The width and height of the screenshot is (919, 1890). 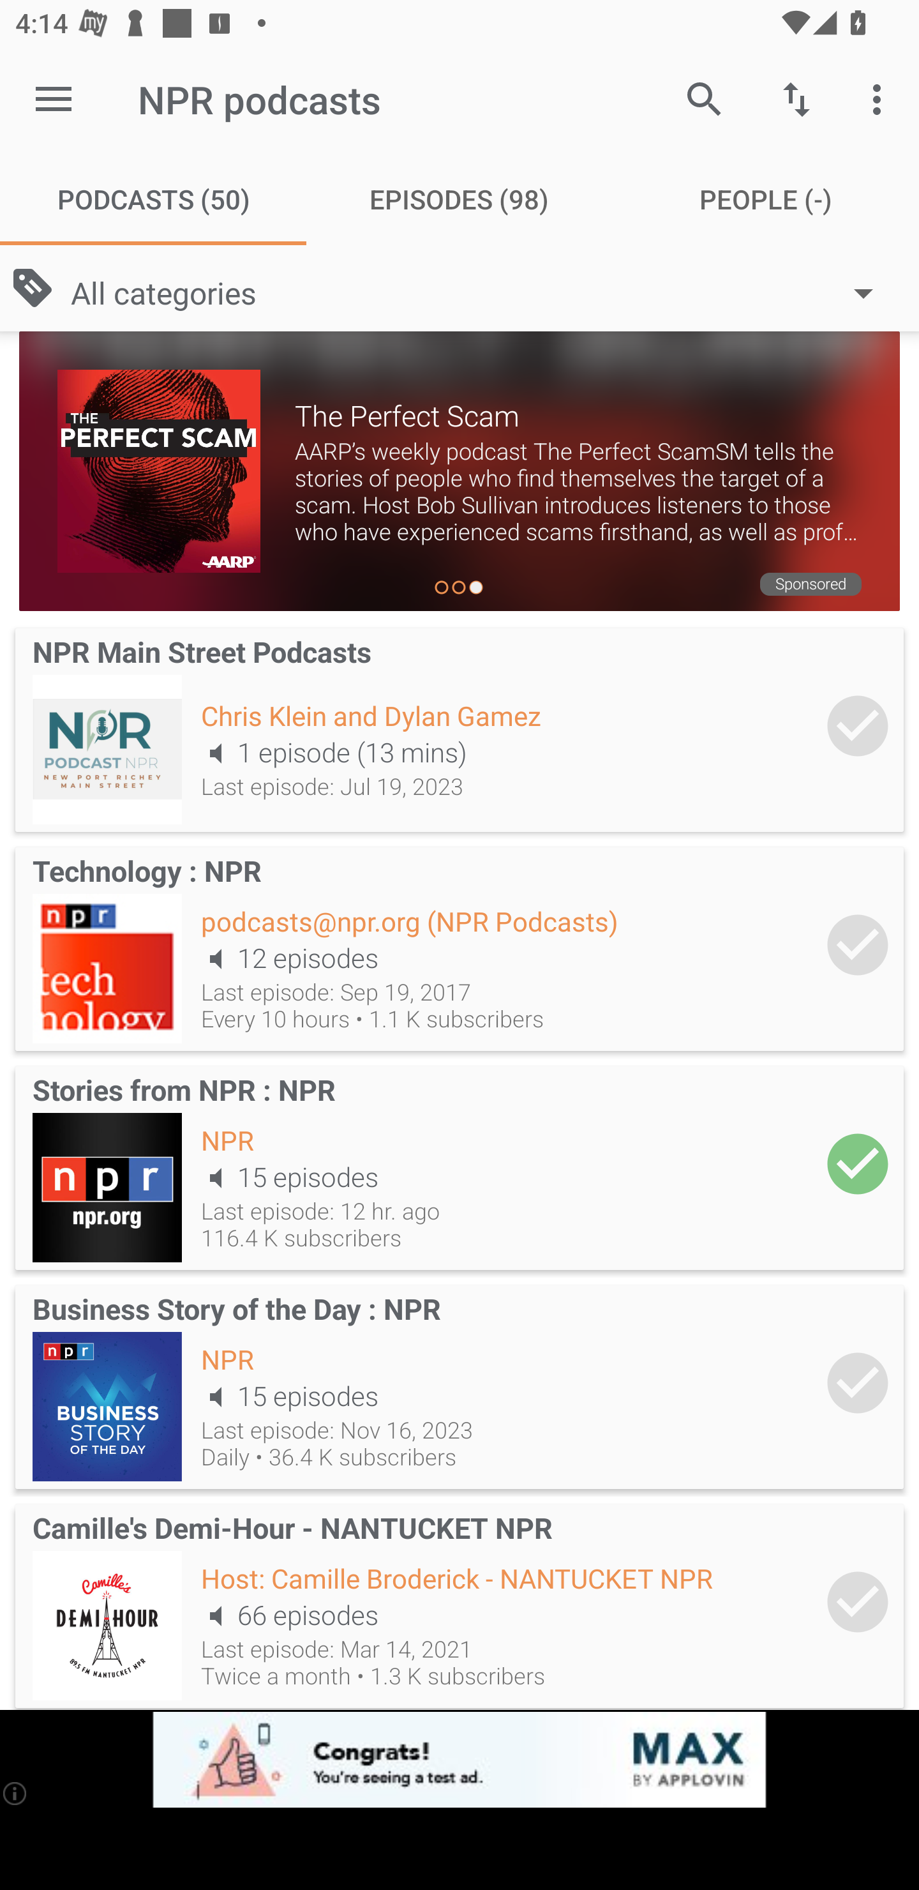 I want to click on (i), so click(x=14, y=1792).